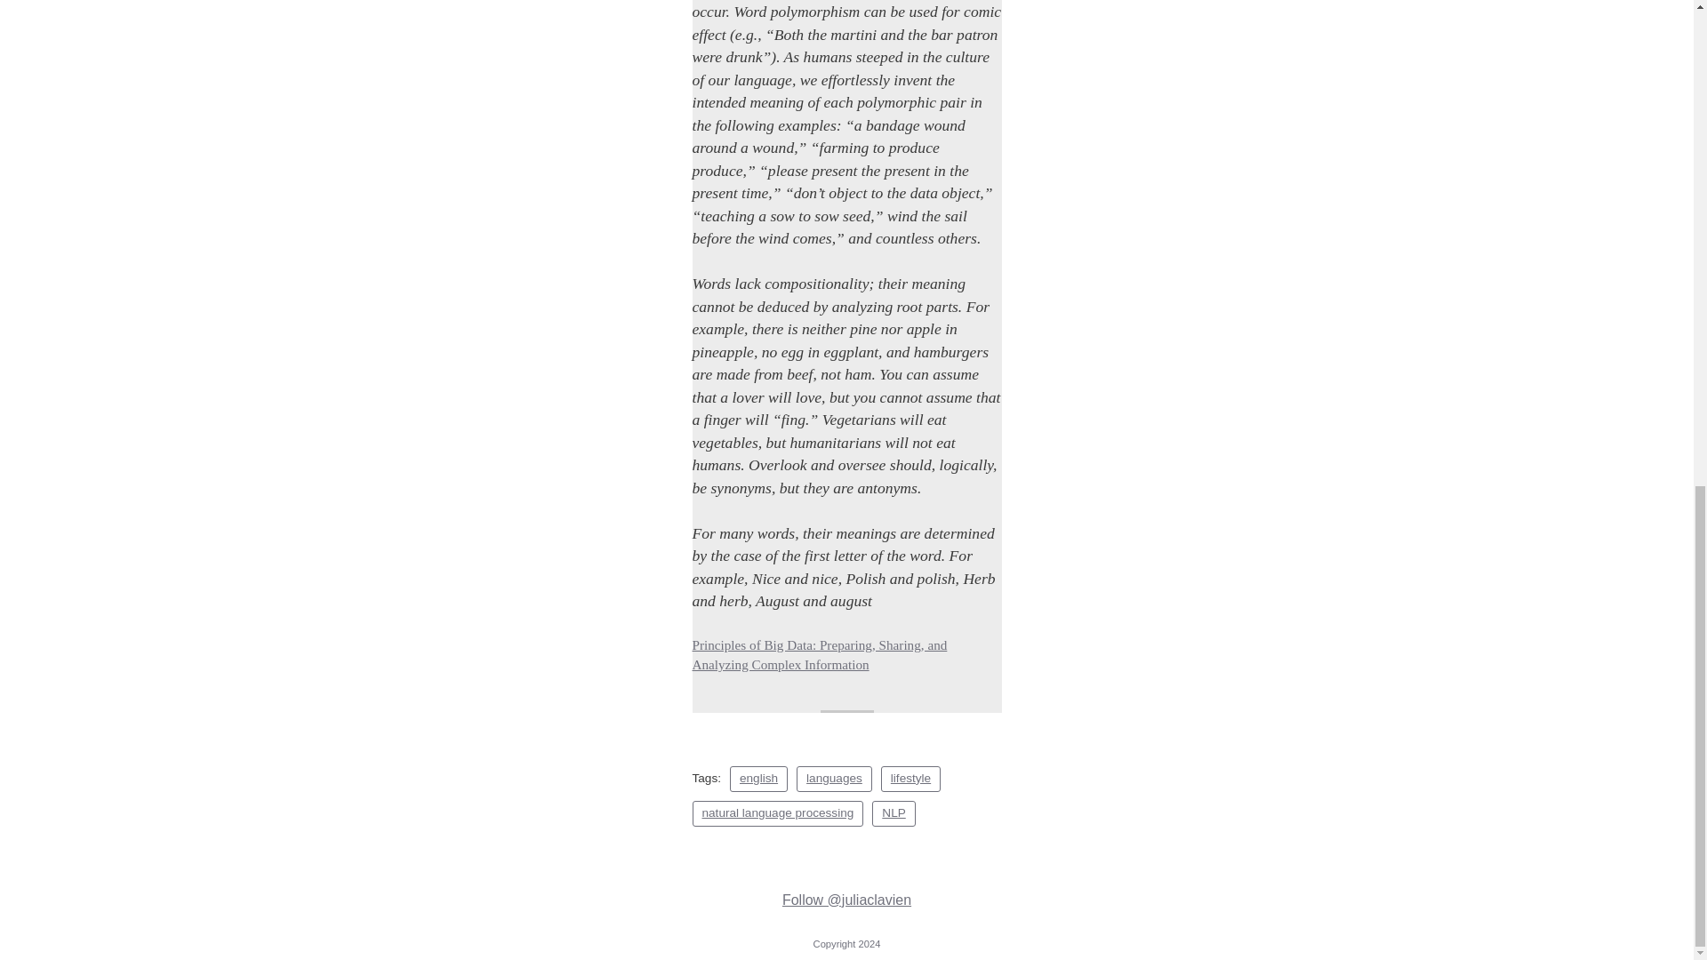 The width and height of the screenshot is (1707, 960). I want to click on english, so click(758, 779).